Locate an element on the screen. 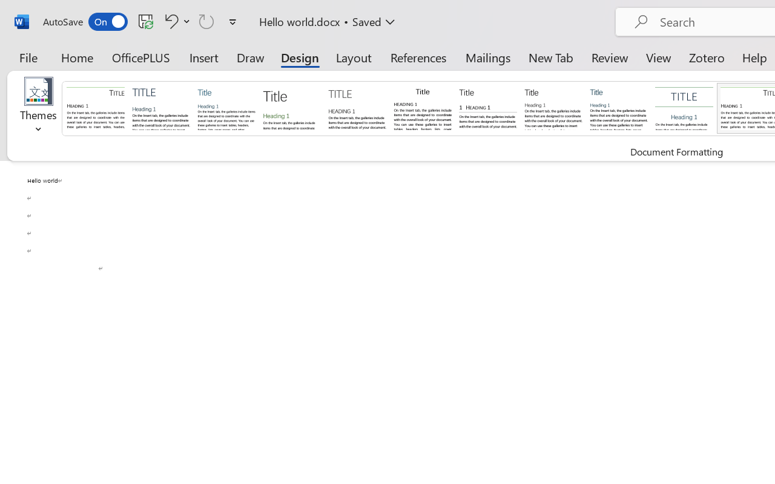  Casual is located at coordinates (619, 108).